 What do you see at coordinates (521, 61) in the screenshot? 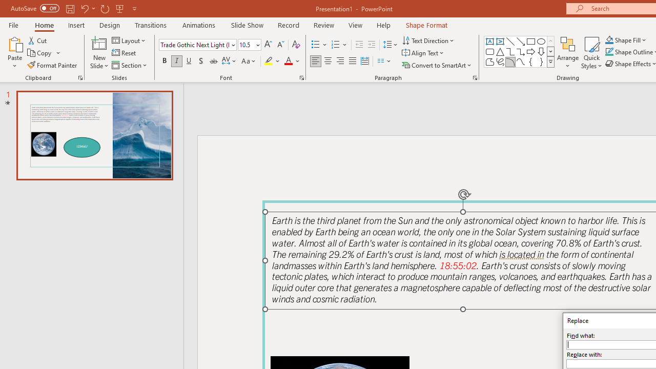
I see `Curve` at bounding box center [521, 61].